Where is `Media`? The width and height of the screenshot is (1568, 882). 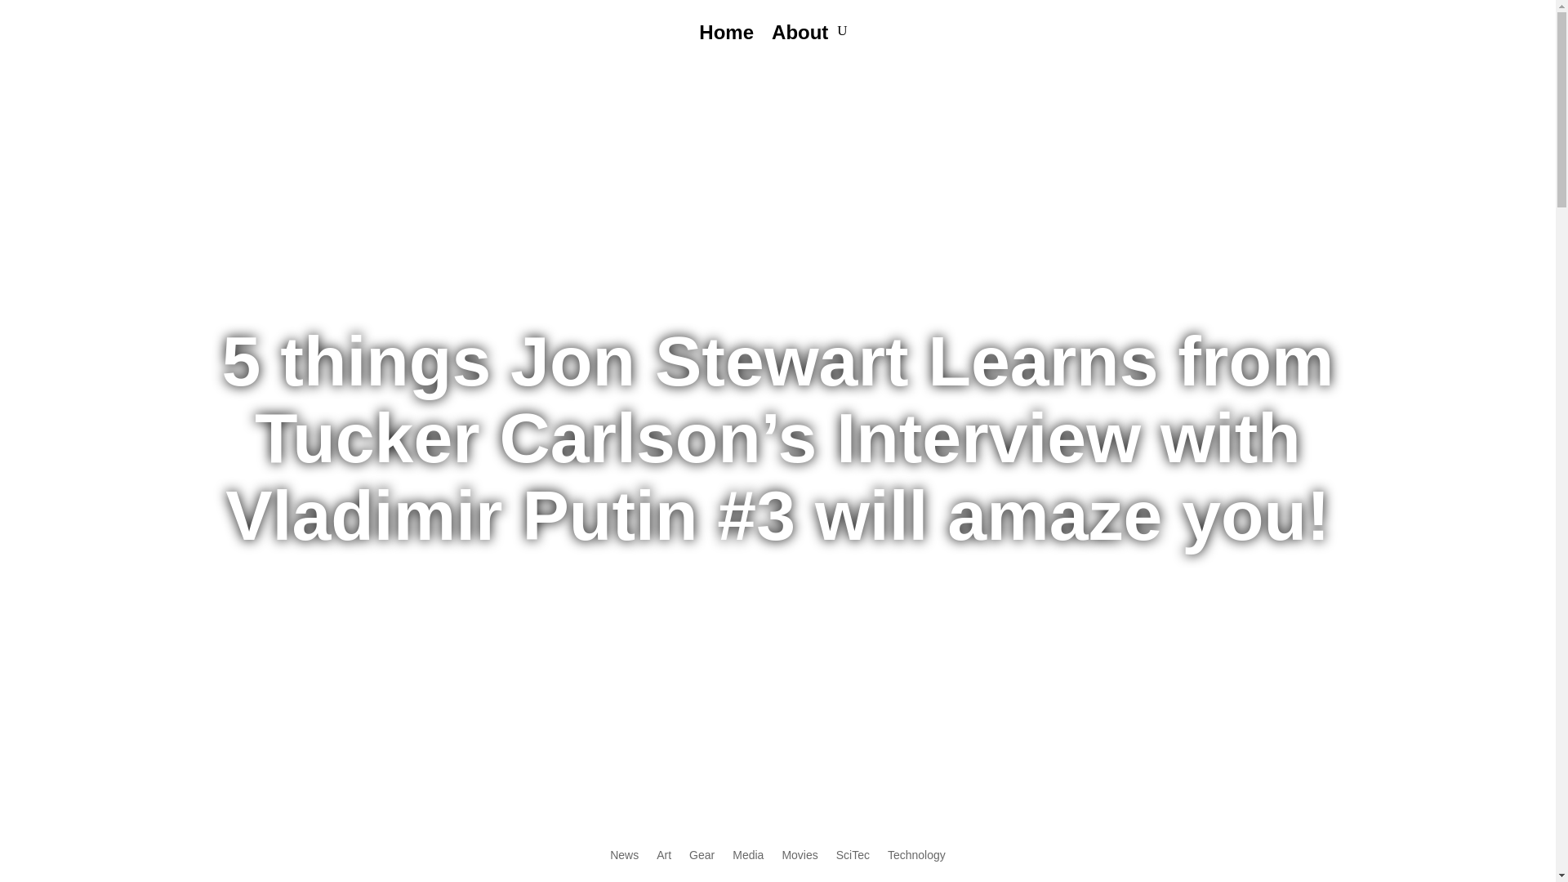 Media is located at coordinates (748, 866).